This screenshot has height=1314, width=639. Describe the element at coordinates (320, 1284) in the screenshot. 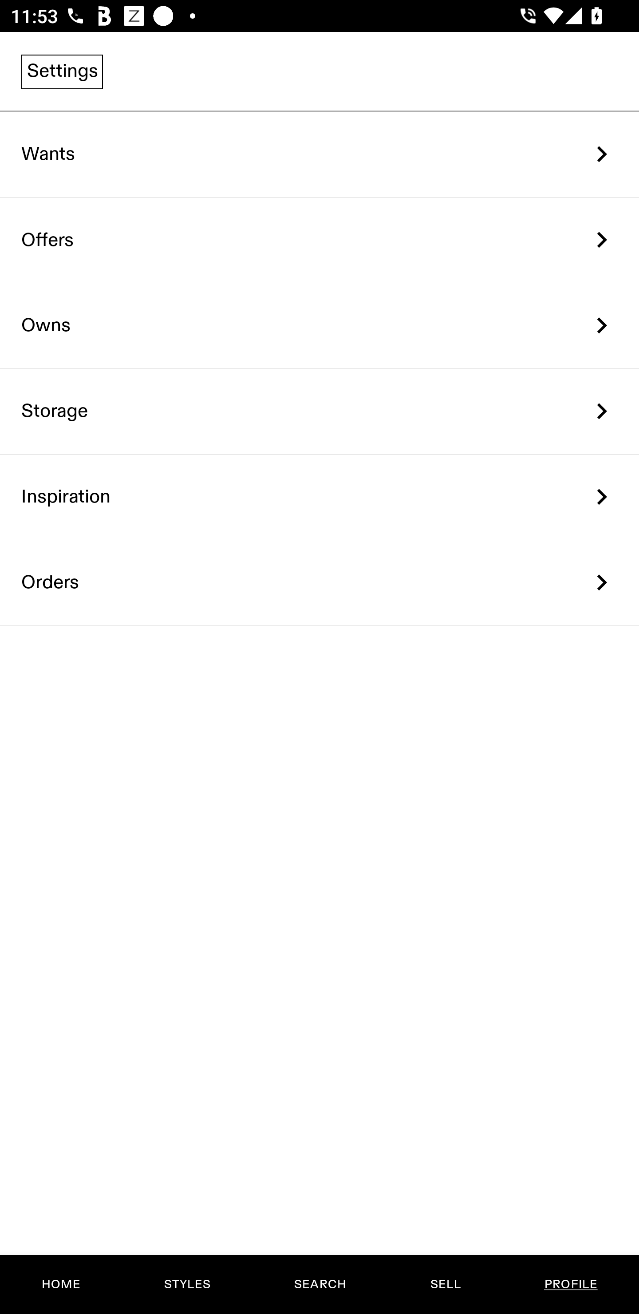

I see `SEARCH` at that location.